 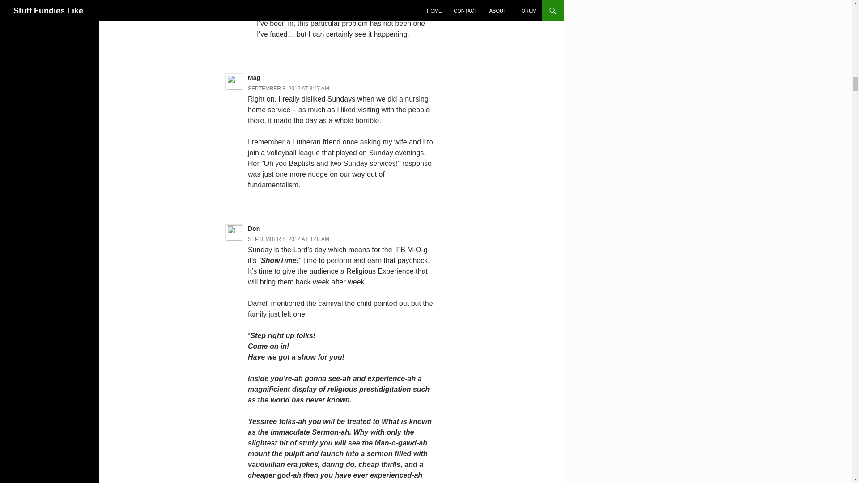 I want to click on SEPTEMBER 8, 2012 AT 8:48 AM, so click(x=288, y=239).